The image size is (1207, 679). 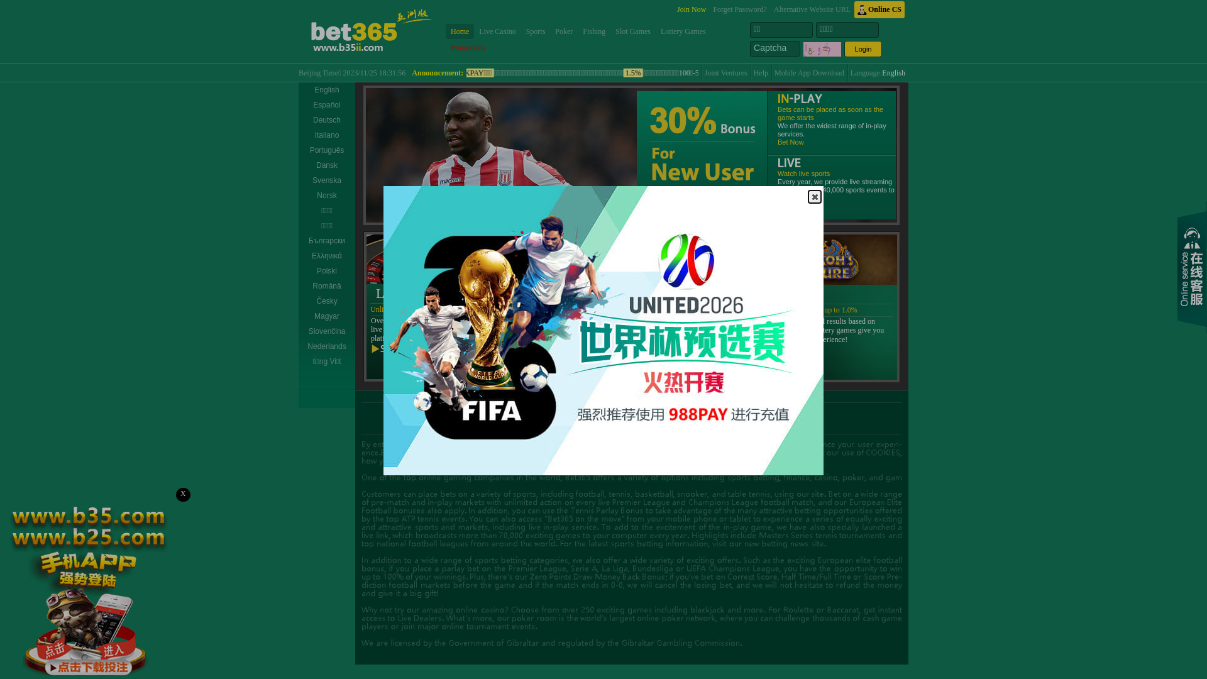 What do you see at coordinates (863, 49) in the screenshot?
I see `Login` at bounding box center [863, 49].